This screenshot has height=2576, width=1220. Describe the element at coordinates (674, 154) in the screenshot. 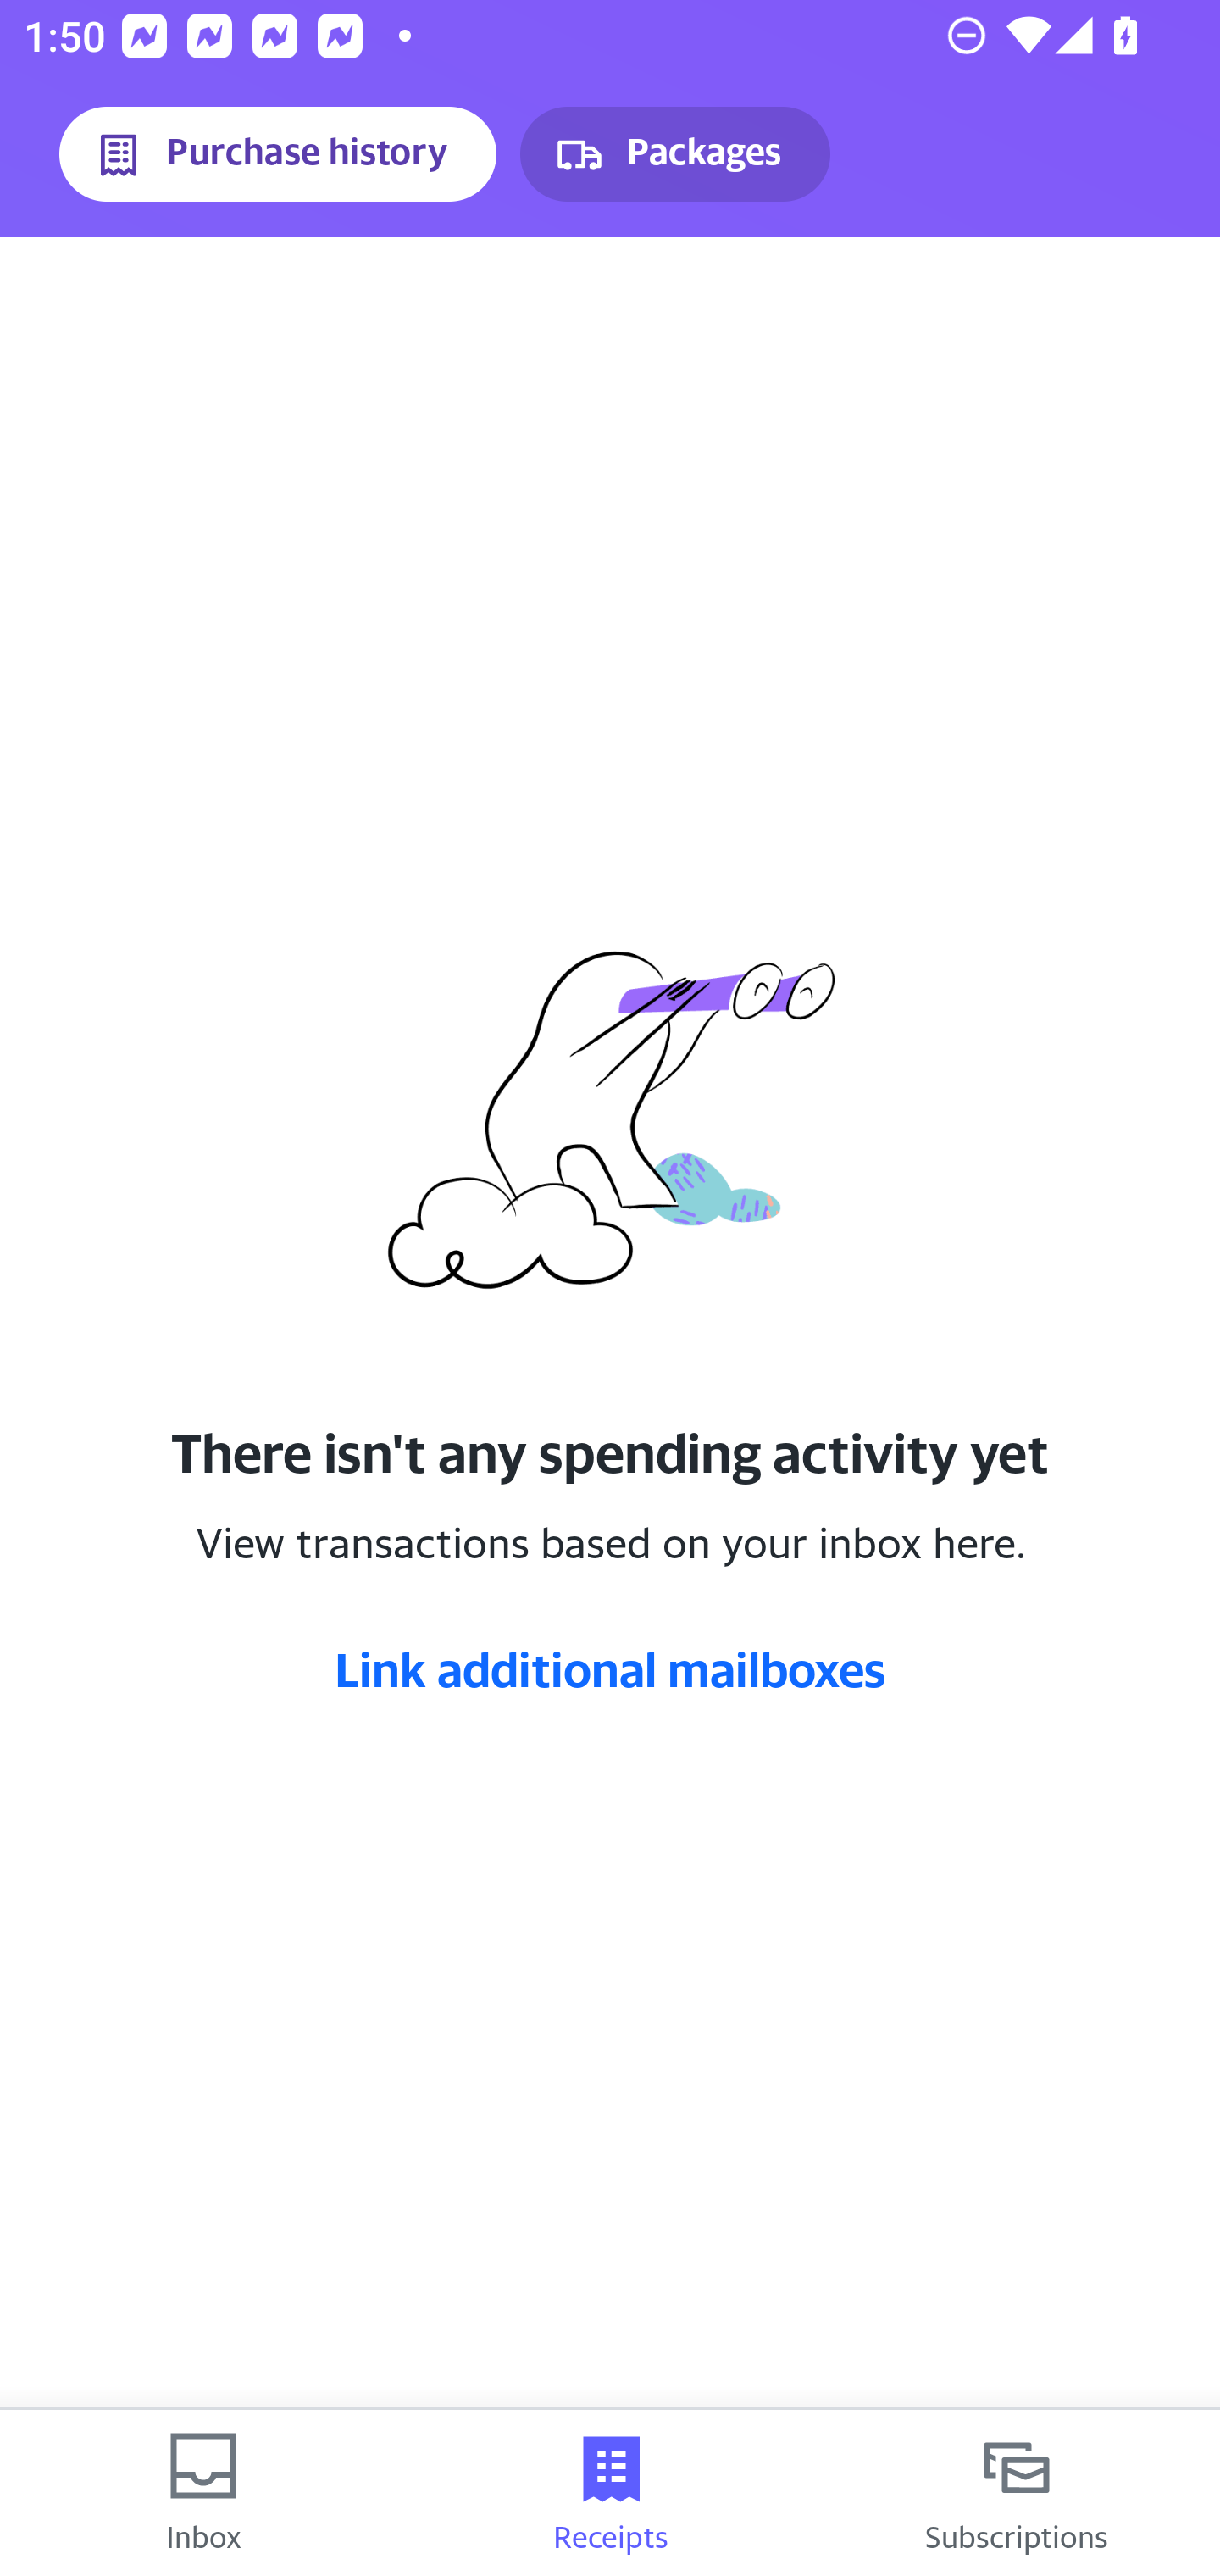

I see `Packages` at that location.